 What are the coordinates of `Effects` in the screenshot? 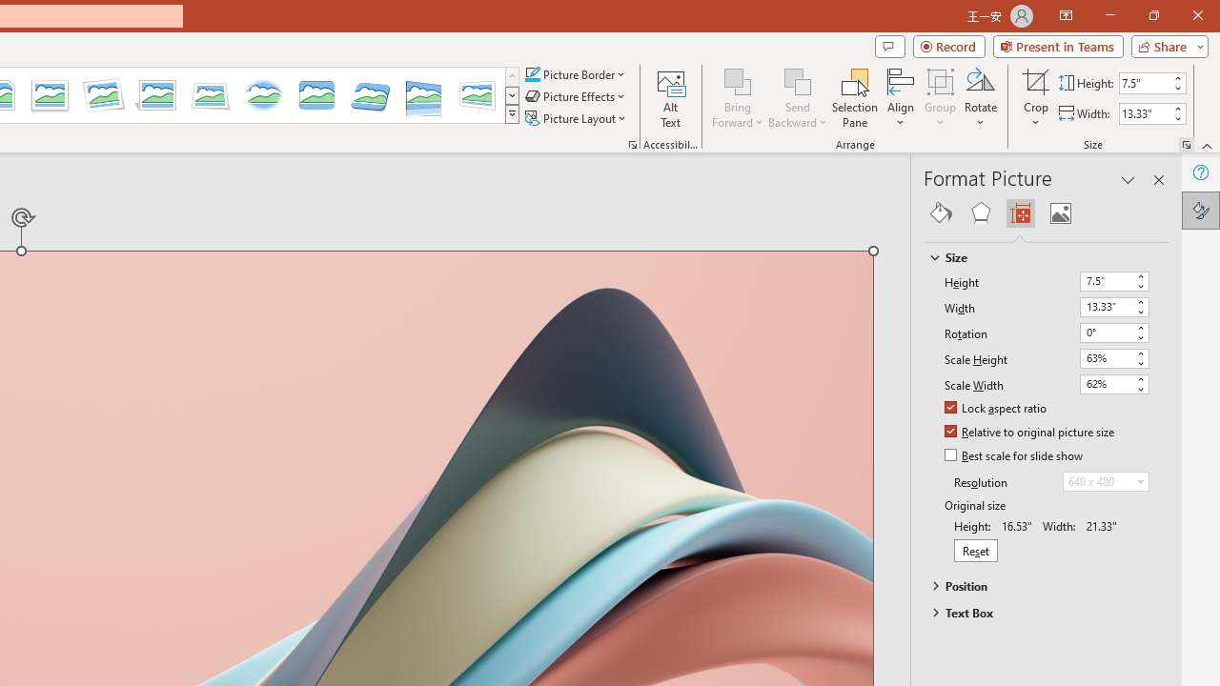 It's located at (980, 213).